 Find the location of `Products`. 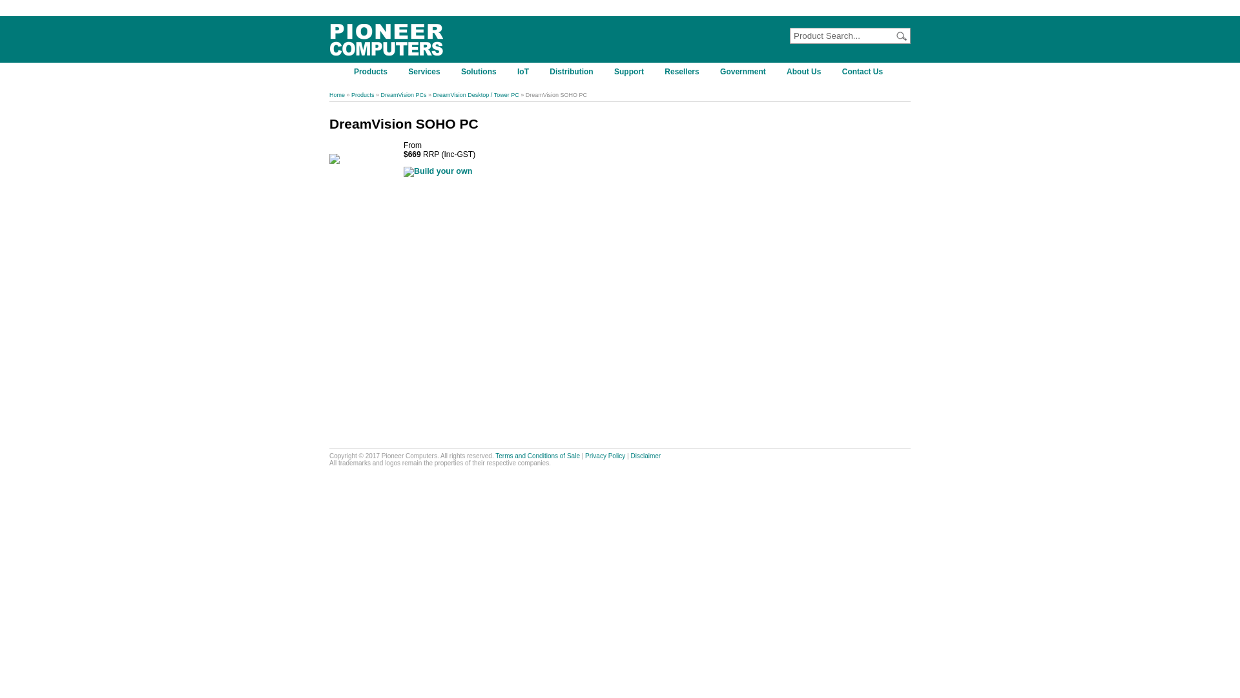

Products is located at coordinates (363, 95).